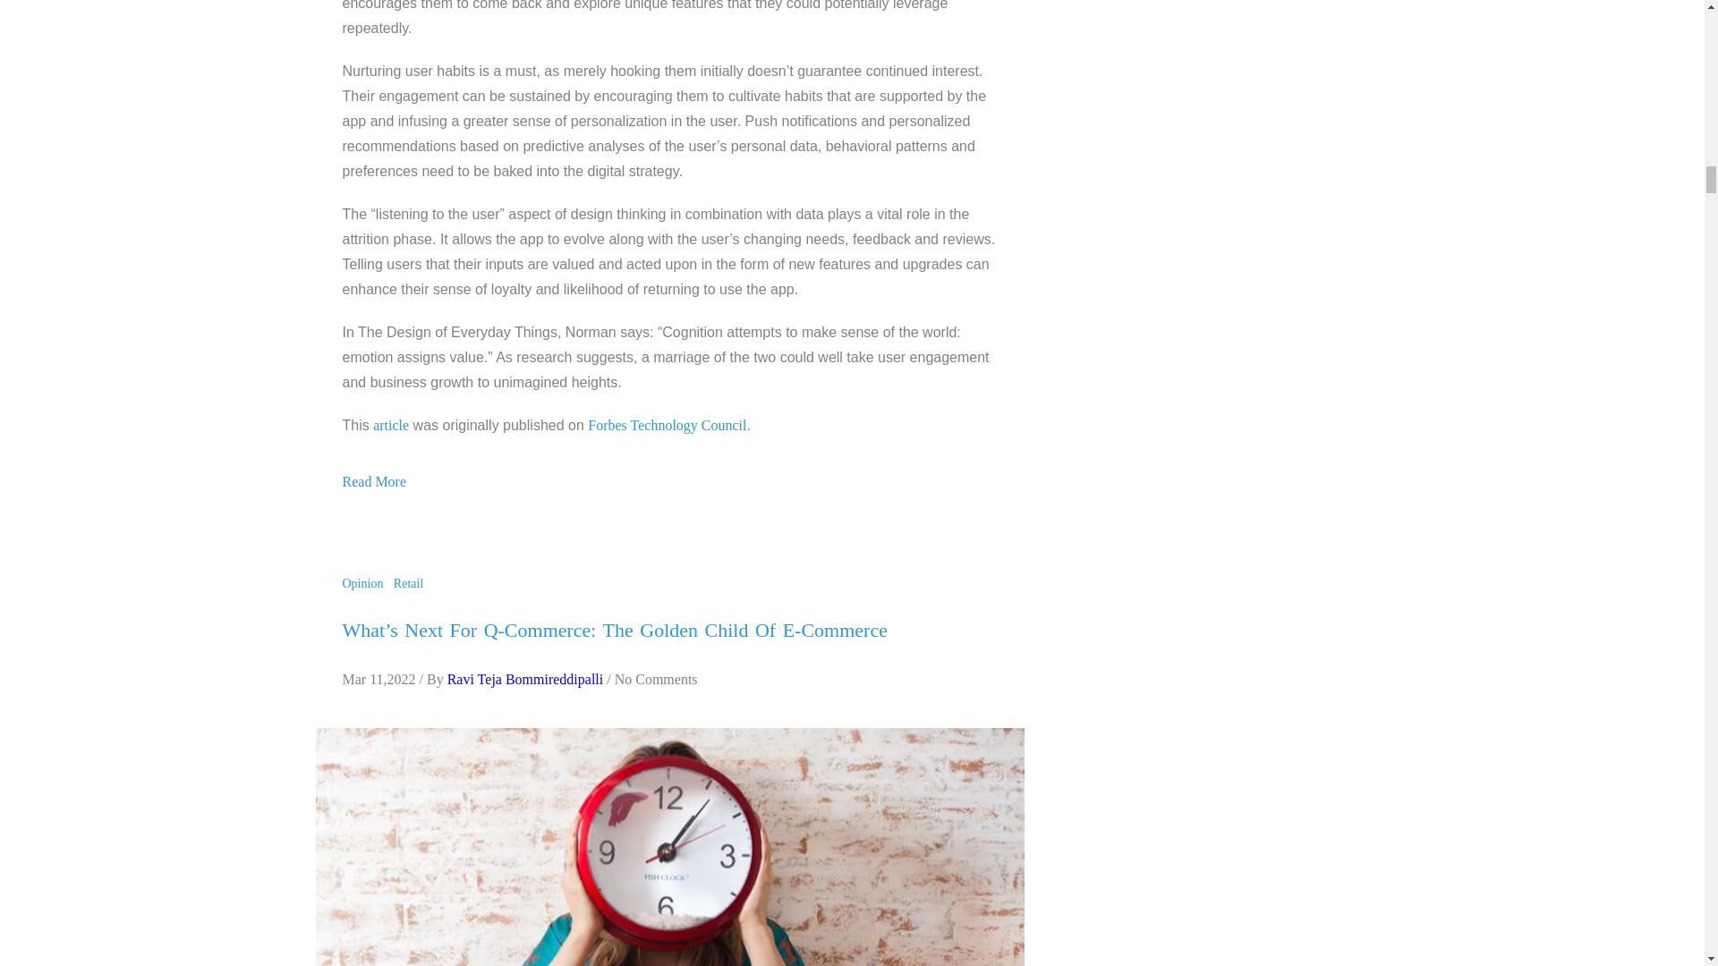  I want to click on Forbes Technology Council, so click(666, 424).